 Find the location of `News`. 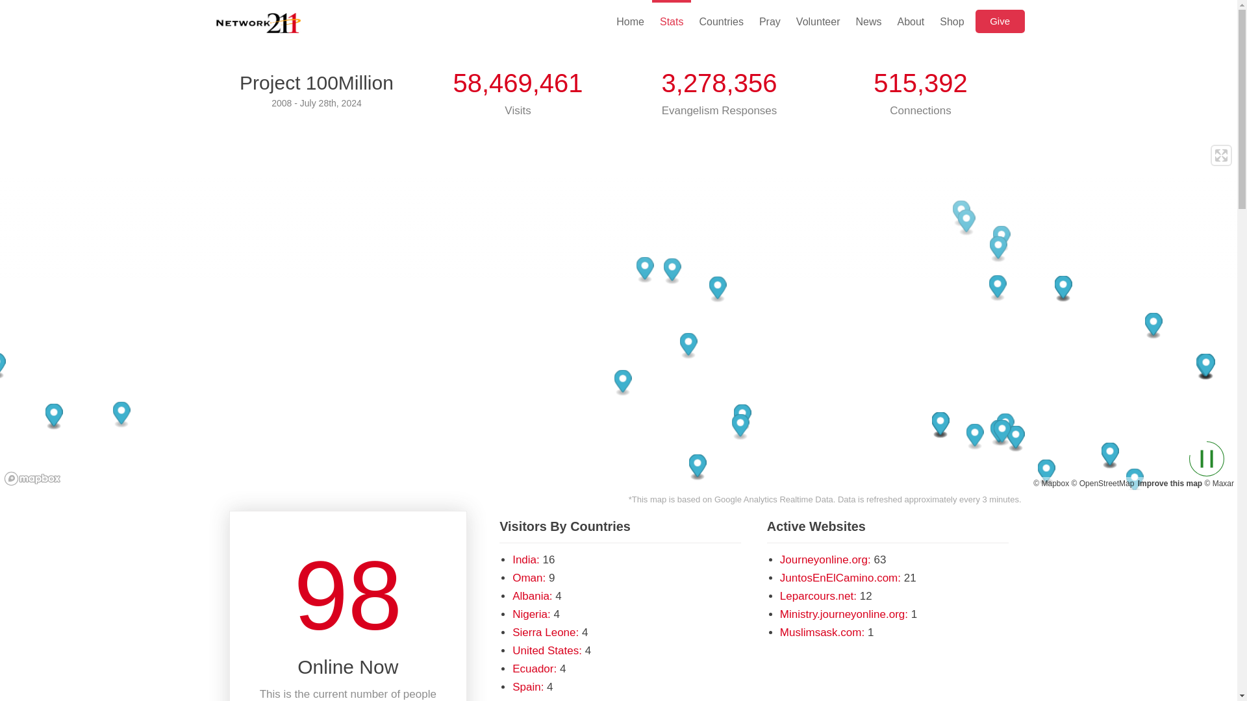

News is located at coordinates (868, 21).